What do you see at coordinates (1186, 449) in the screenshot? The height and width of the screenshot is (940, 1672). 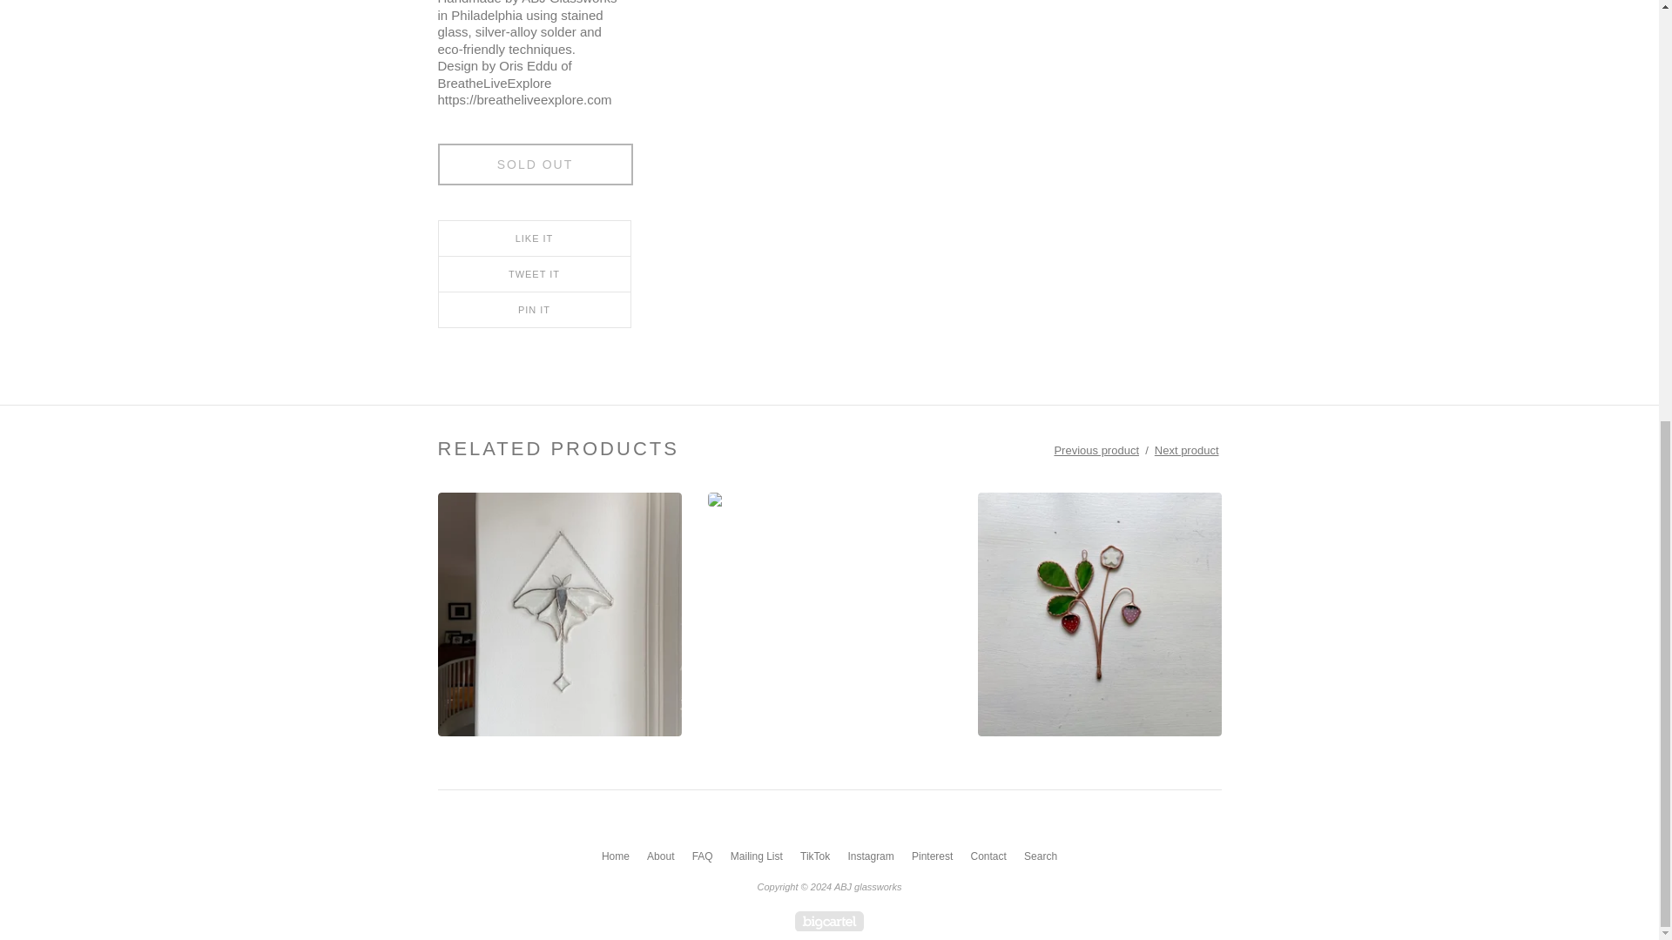 I see `Next product` at bounding box center [1186, 449].